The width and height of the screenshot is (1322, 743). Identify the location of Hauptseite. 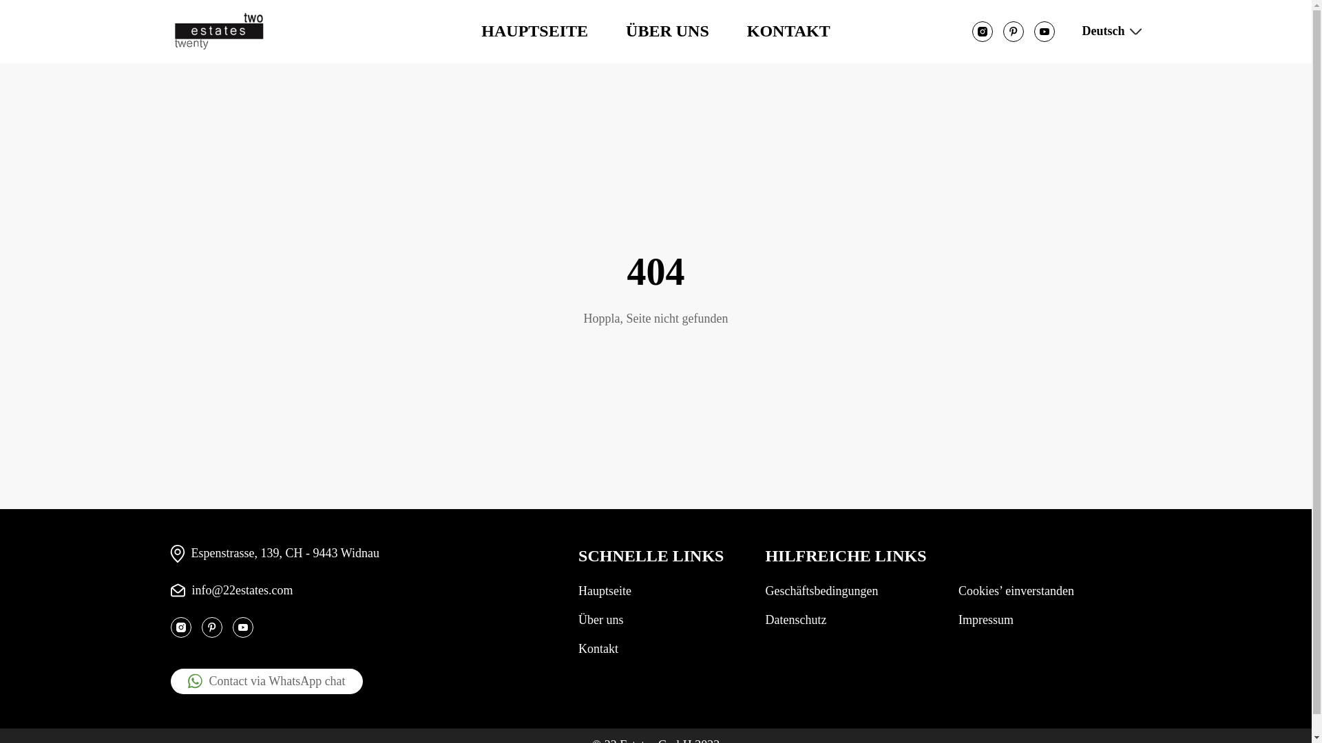
(605, 591).